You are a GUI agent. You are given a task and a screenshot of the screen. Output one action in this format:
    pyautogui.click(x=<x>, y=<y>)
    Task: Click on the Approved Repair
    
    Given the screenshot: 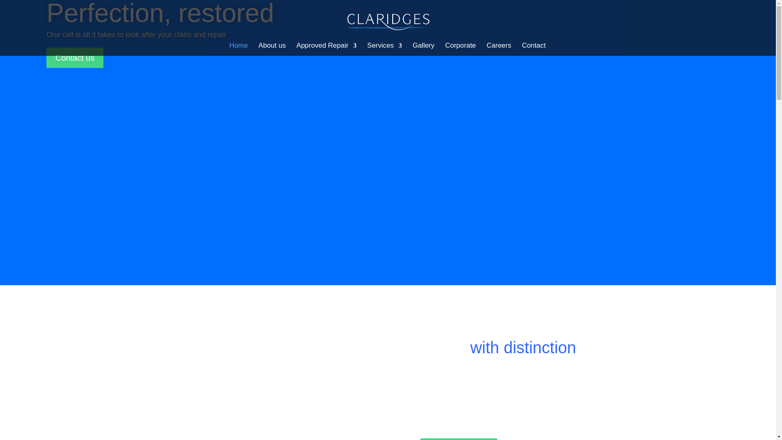 What is the action you would take?
    pyautogui.click(x=326, y=49)
    